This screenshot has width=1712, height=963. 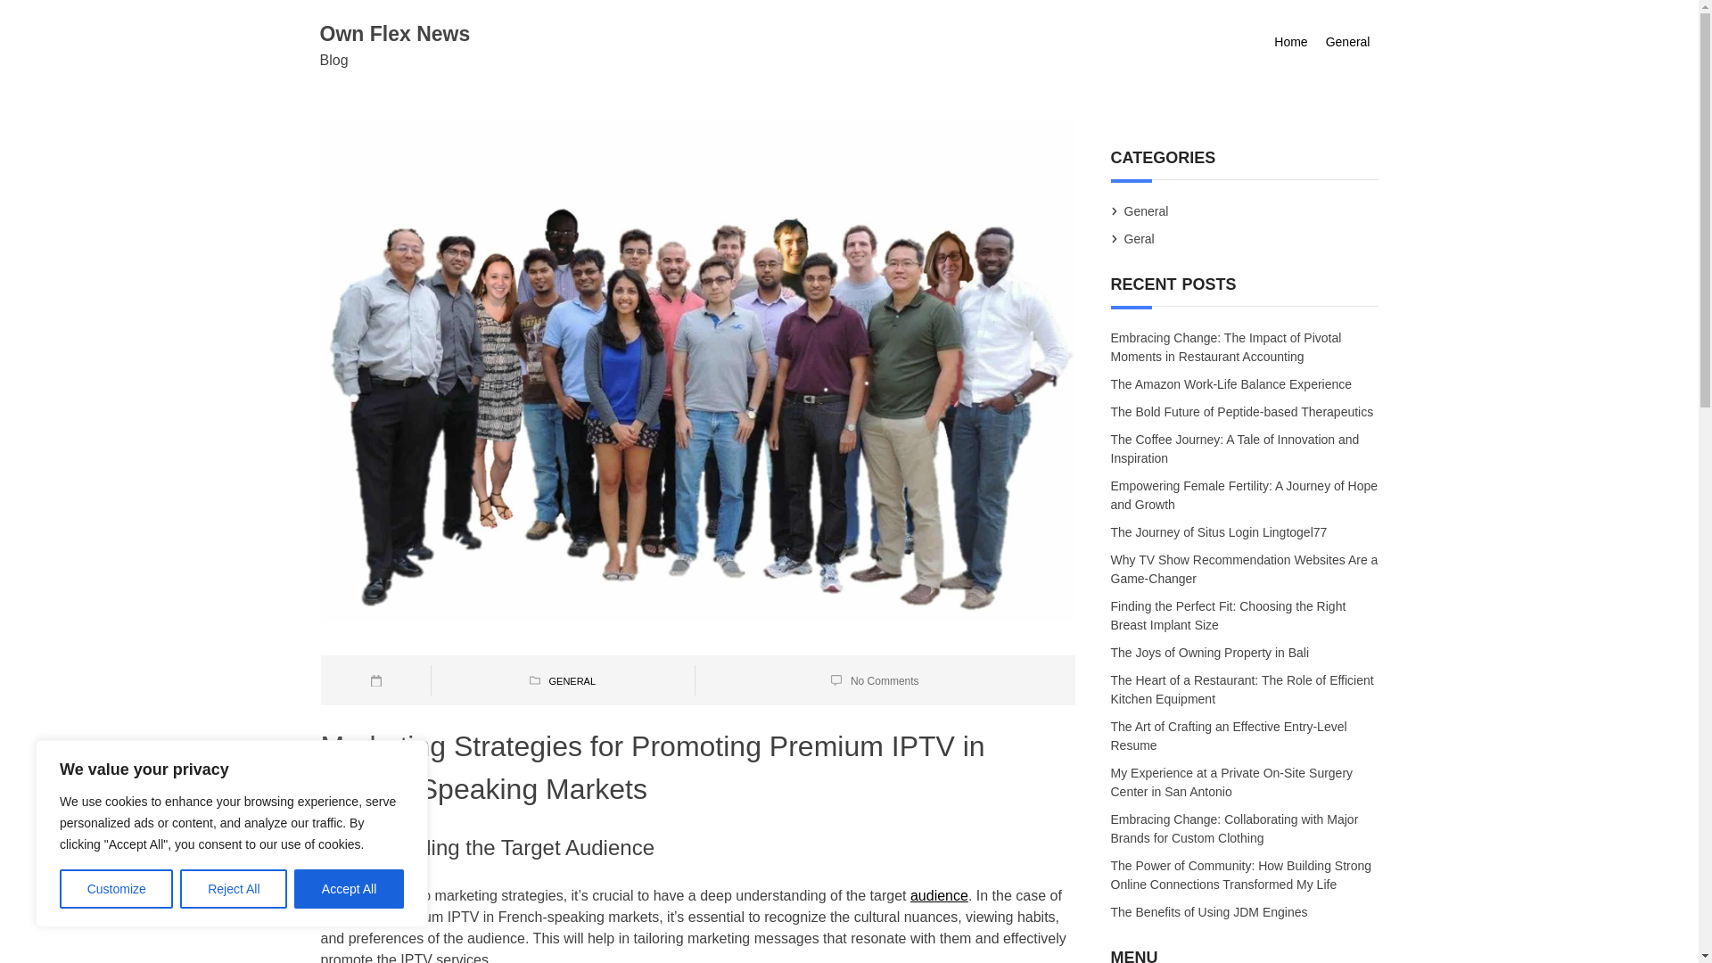 What do you see at coordinates (940, 895) in the screenshot?
I see `audience` at bounding box center [940, 895].